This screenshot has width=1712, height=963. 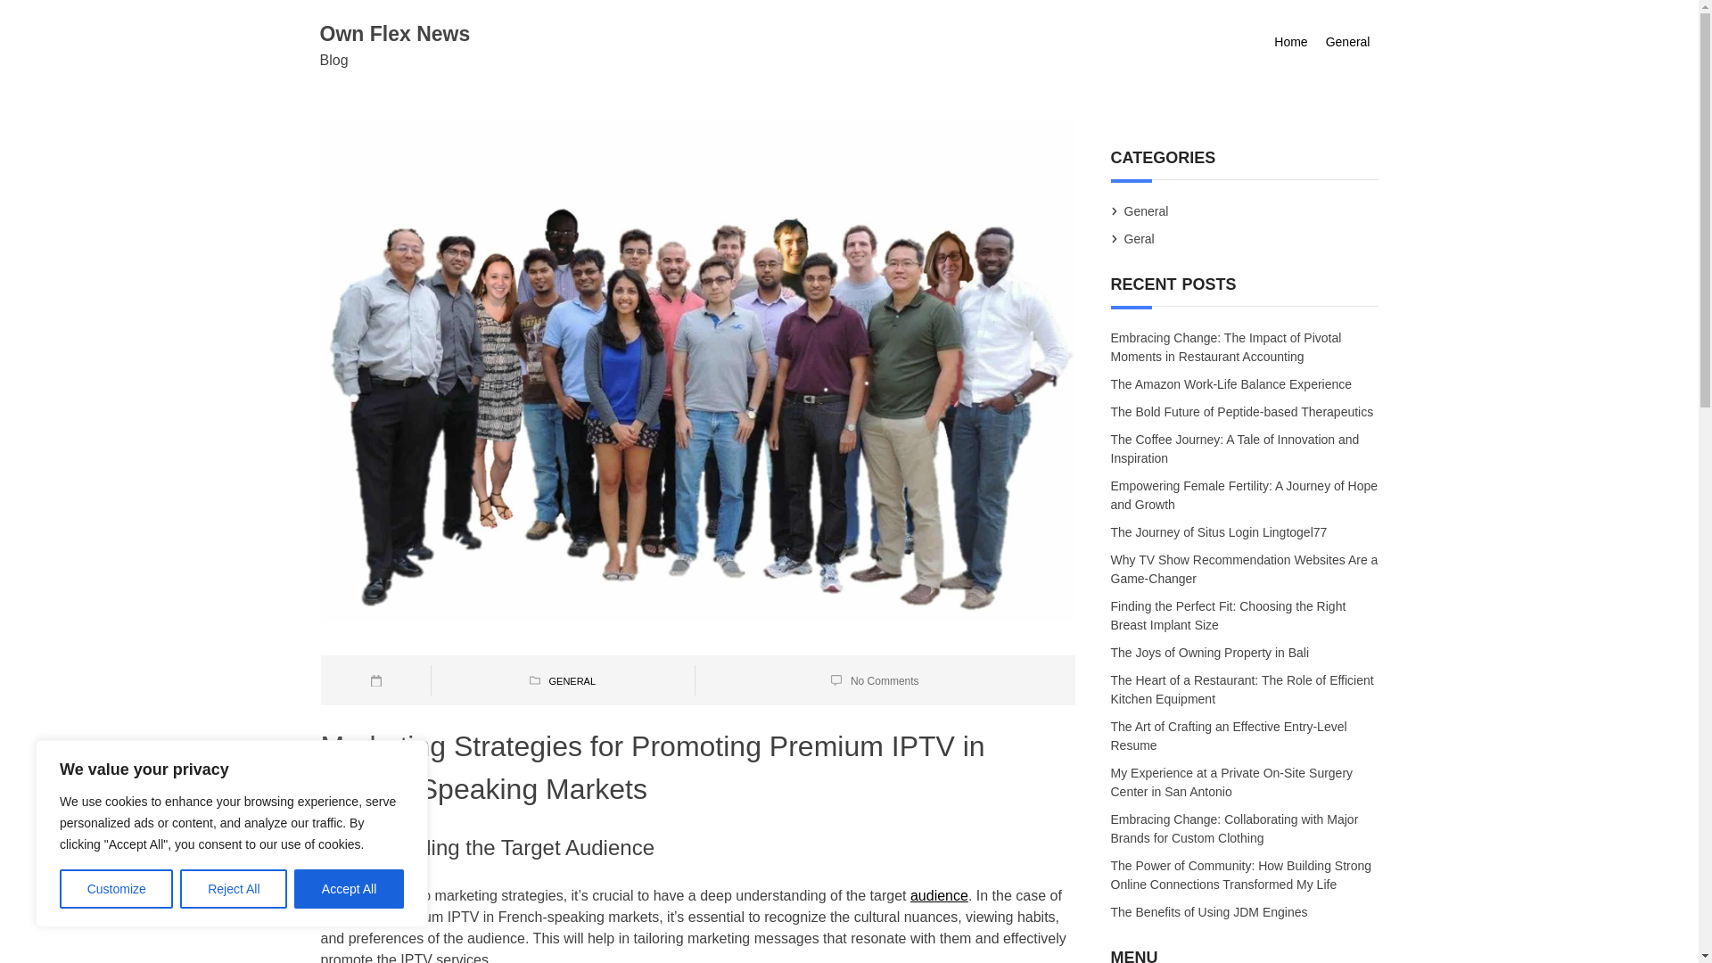 What do you see at coordinates (940, 895) in the screenshot?
I see `audience` at bounding box center [940, 895].